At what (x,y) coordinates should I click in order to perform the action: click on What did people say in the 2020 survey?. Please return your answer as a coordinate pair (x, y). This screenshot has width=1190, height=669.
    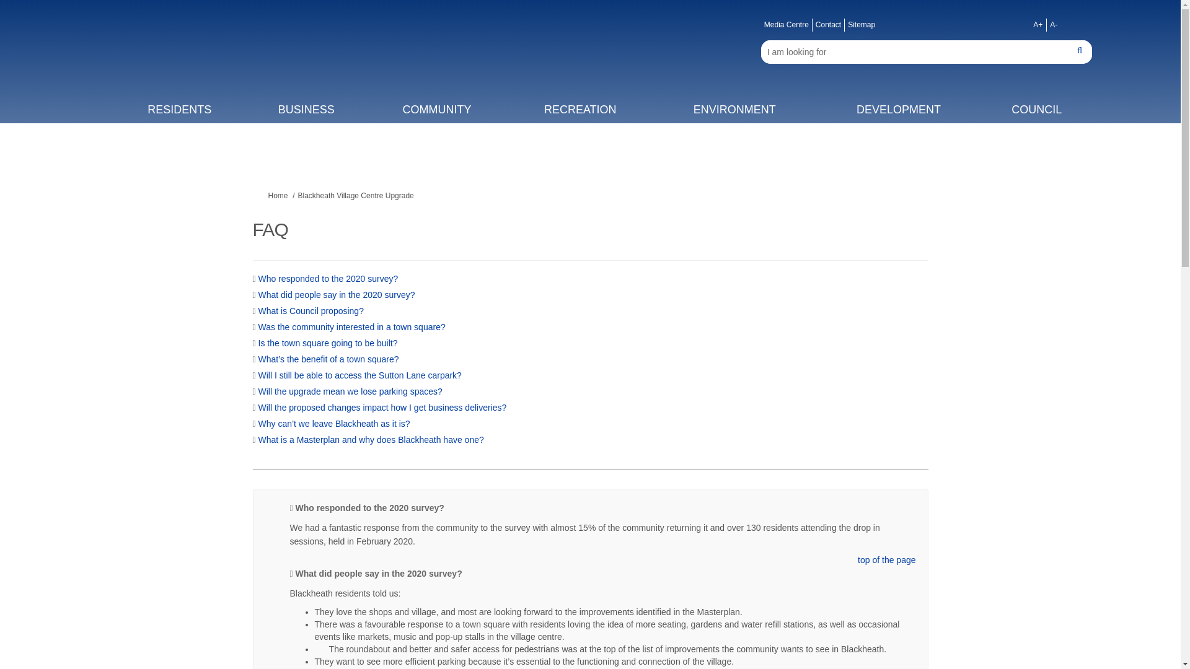
    Looking at the image, I should click on (337, 294).